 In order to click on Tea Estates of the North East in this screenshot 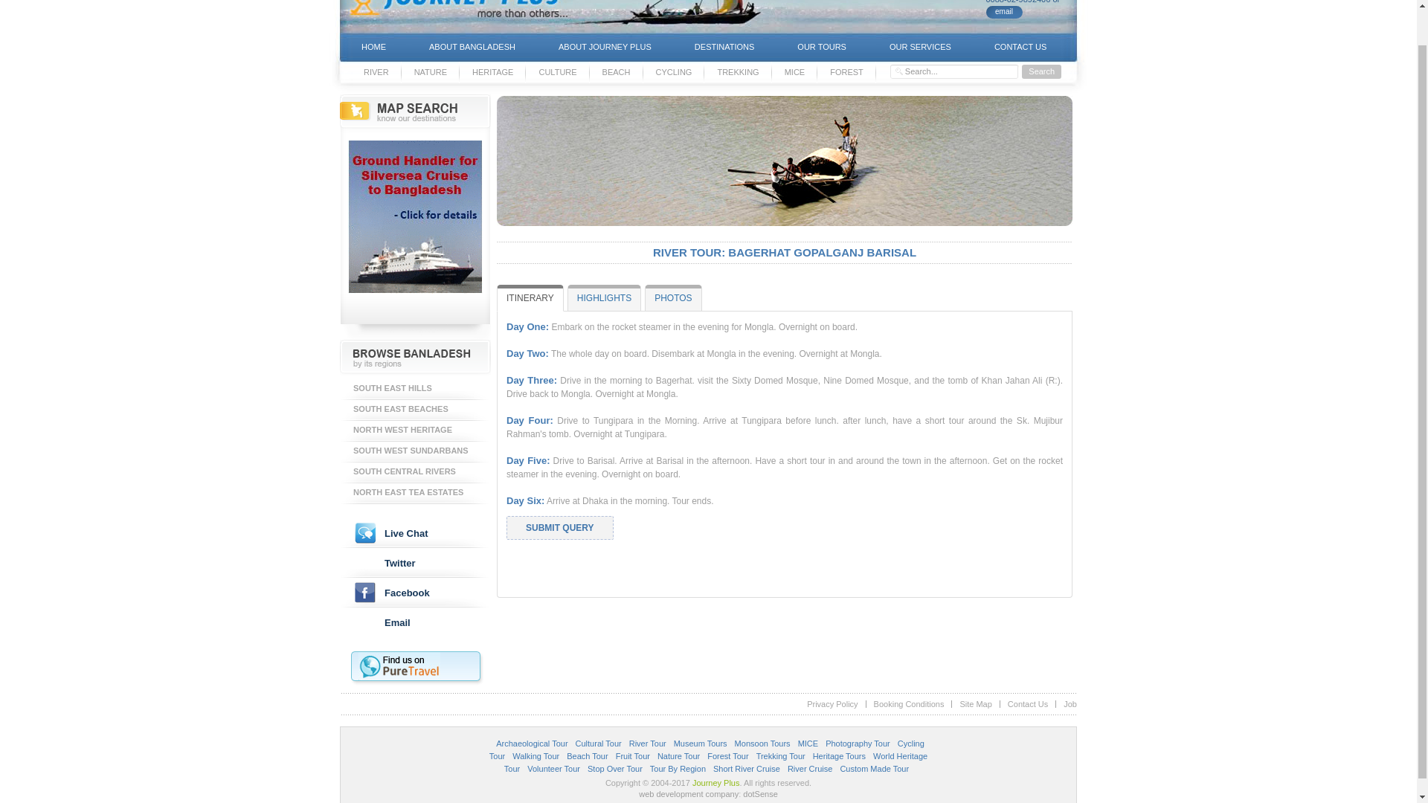, I will do `click(415, 494)`.